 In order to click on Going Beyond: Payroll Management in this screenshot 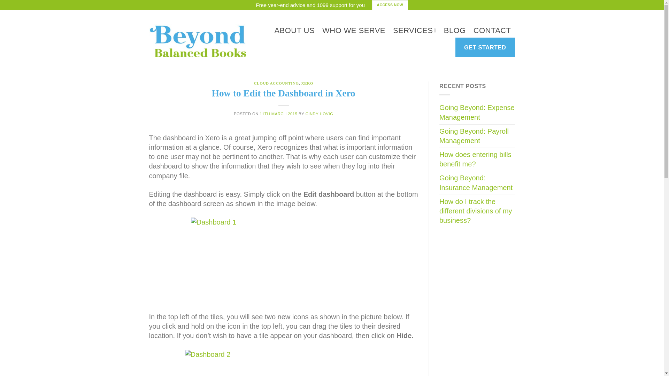, I will do `click(477, 136)`.